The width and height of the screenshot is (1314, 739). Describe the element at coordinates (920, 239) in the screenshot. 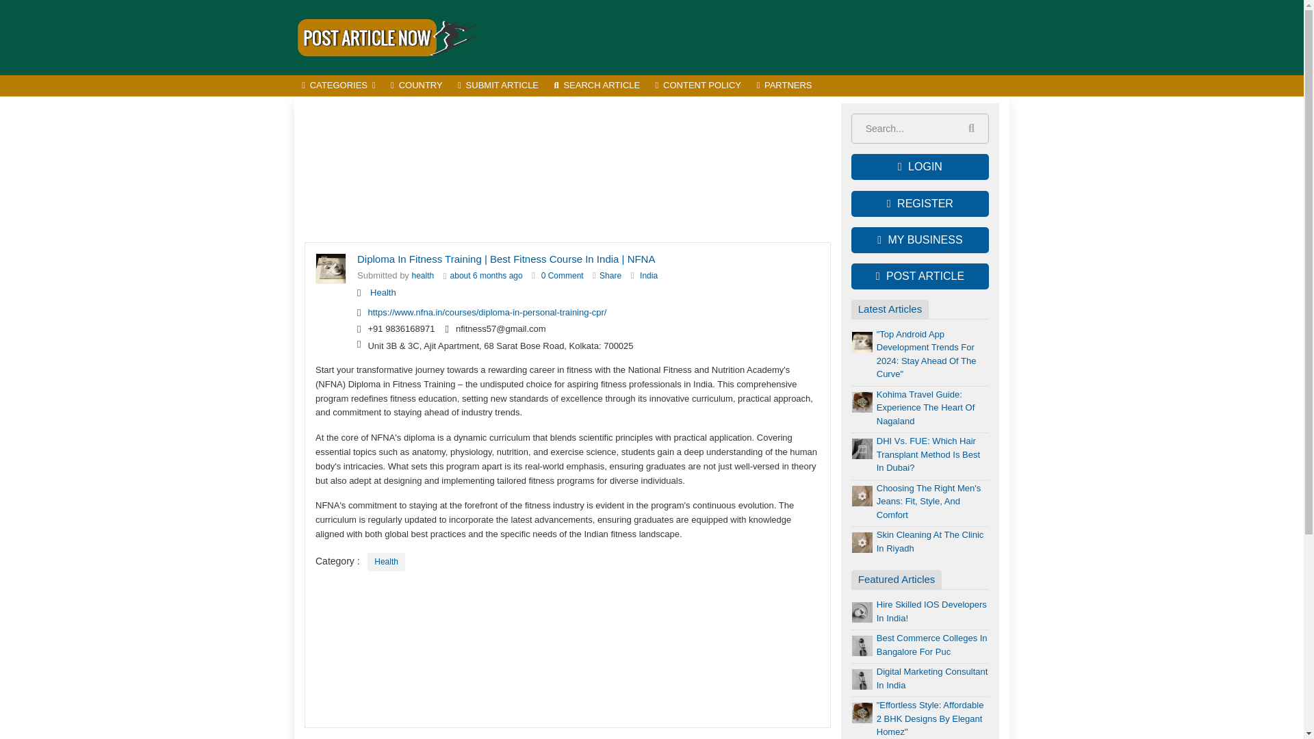

I see `MY BUSINESS` at that location.